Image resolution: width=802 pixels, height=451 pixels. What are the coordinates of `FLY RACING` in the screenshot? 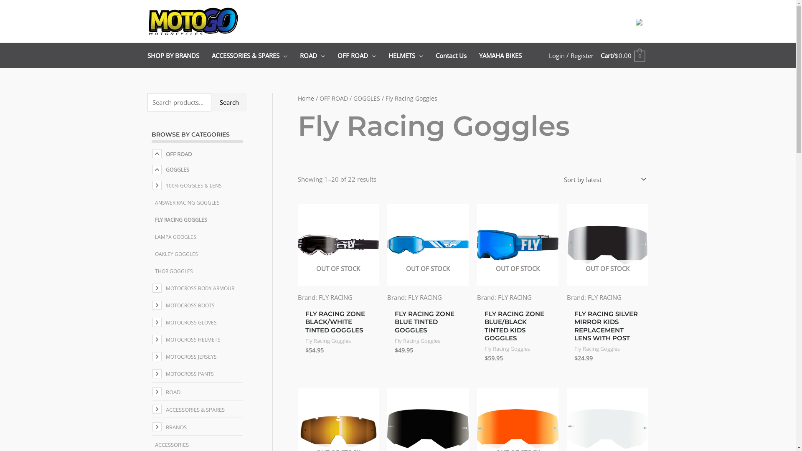 It's located at (515, 297).